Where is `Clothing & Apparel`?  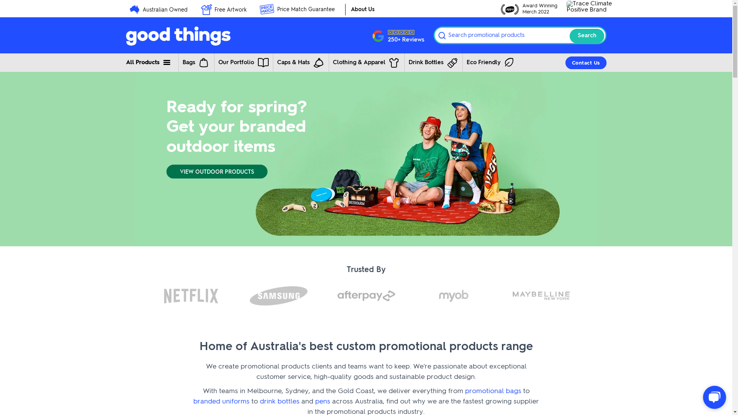 Clothing & Apparel is located at coordinates (366, 62).